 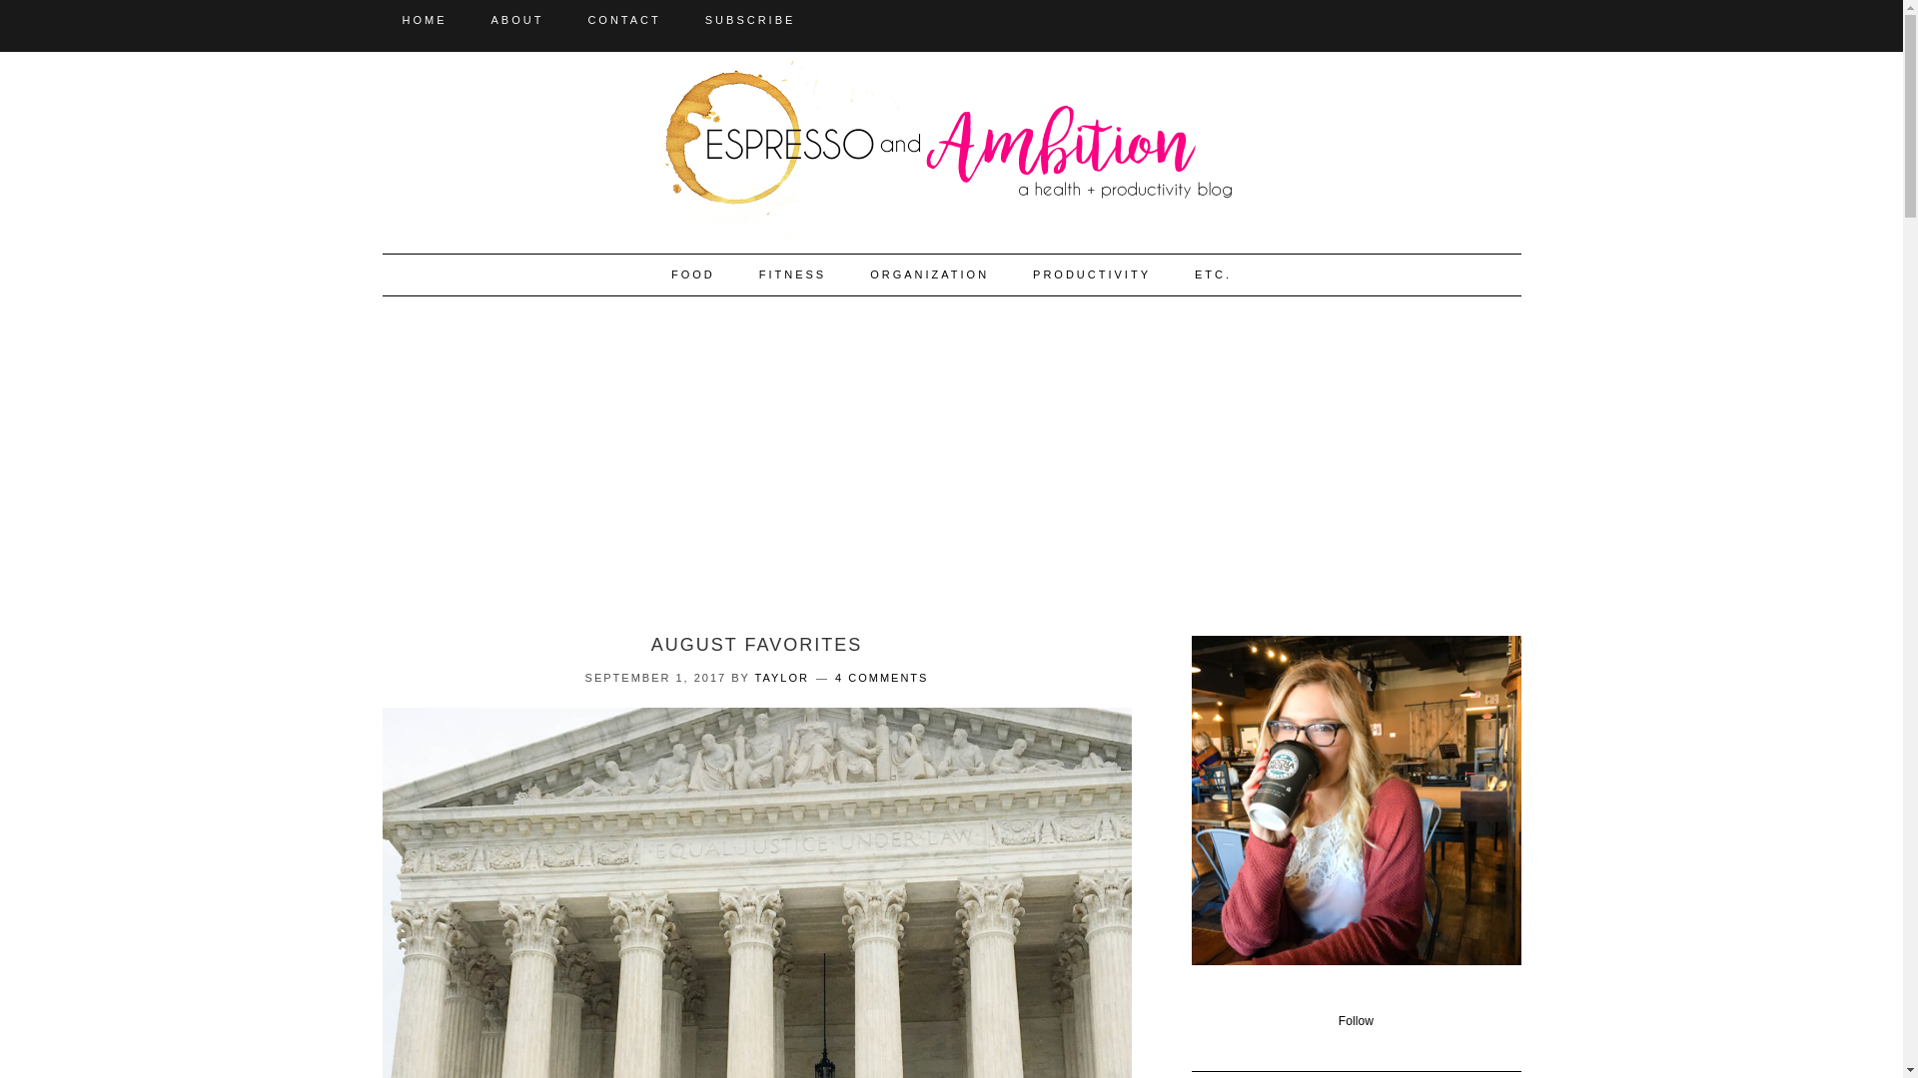 What do you see at coordinates (750, 20) in the screenshot?
I see `SUBSCRIBE` at bounding box center [750, 20].